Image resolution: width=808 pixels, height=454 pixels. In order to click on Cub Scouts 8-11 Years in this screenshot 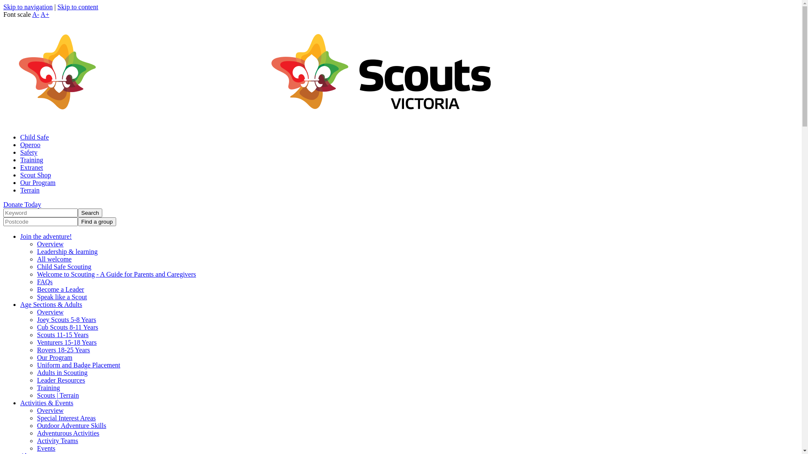, I will do `click(67, 327)`.